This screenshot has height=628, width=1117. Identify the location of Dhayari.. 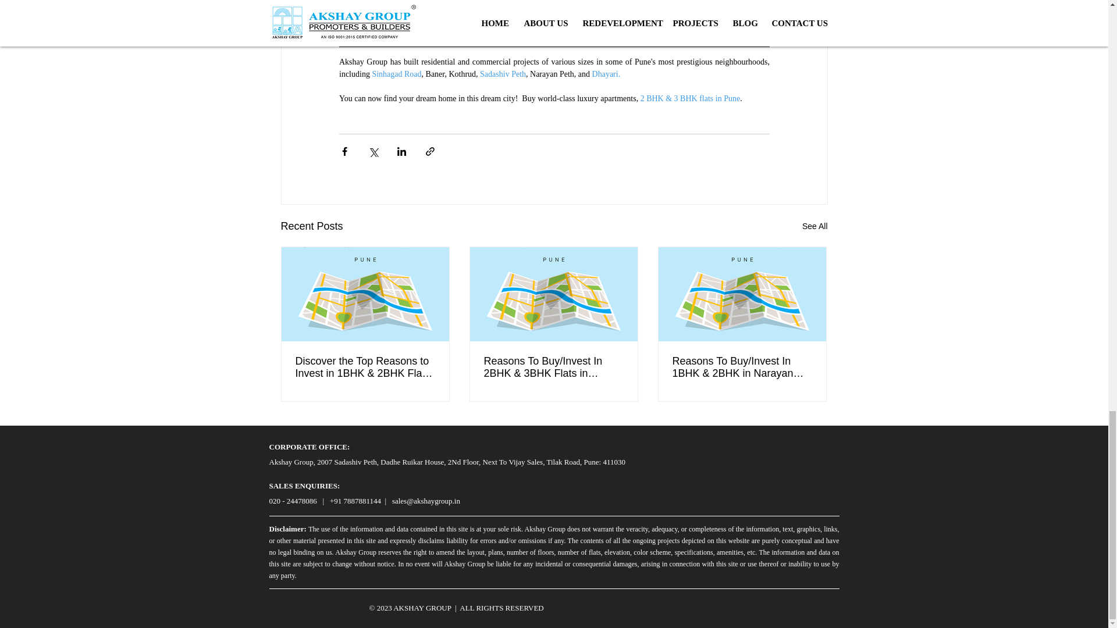
(606, 74).